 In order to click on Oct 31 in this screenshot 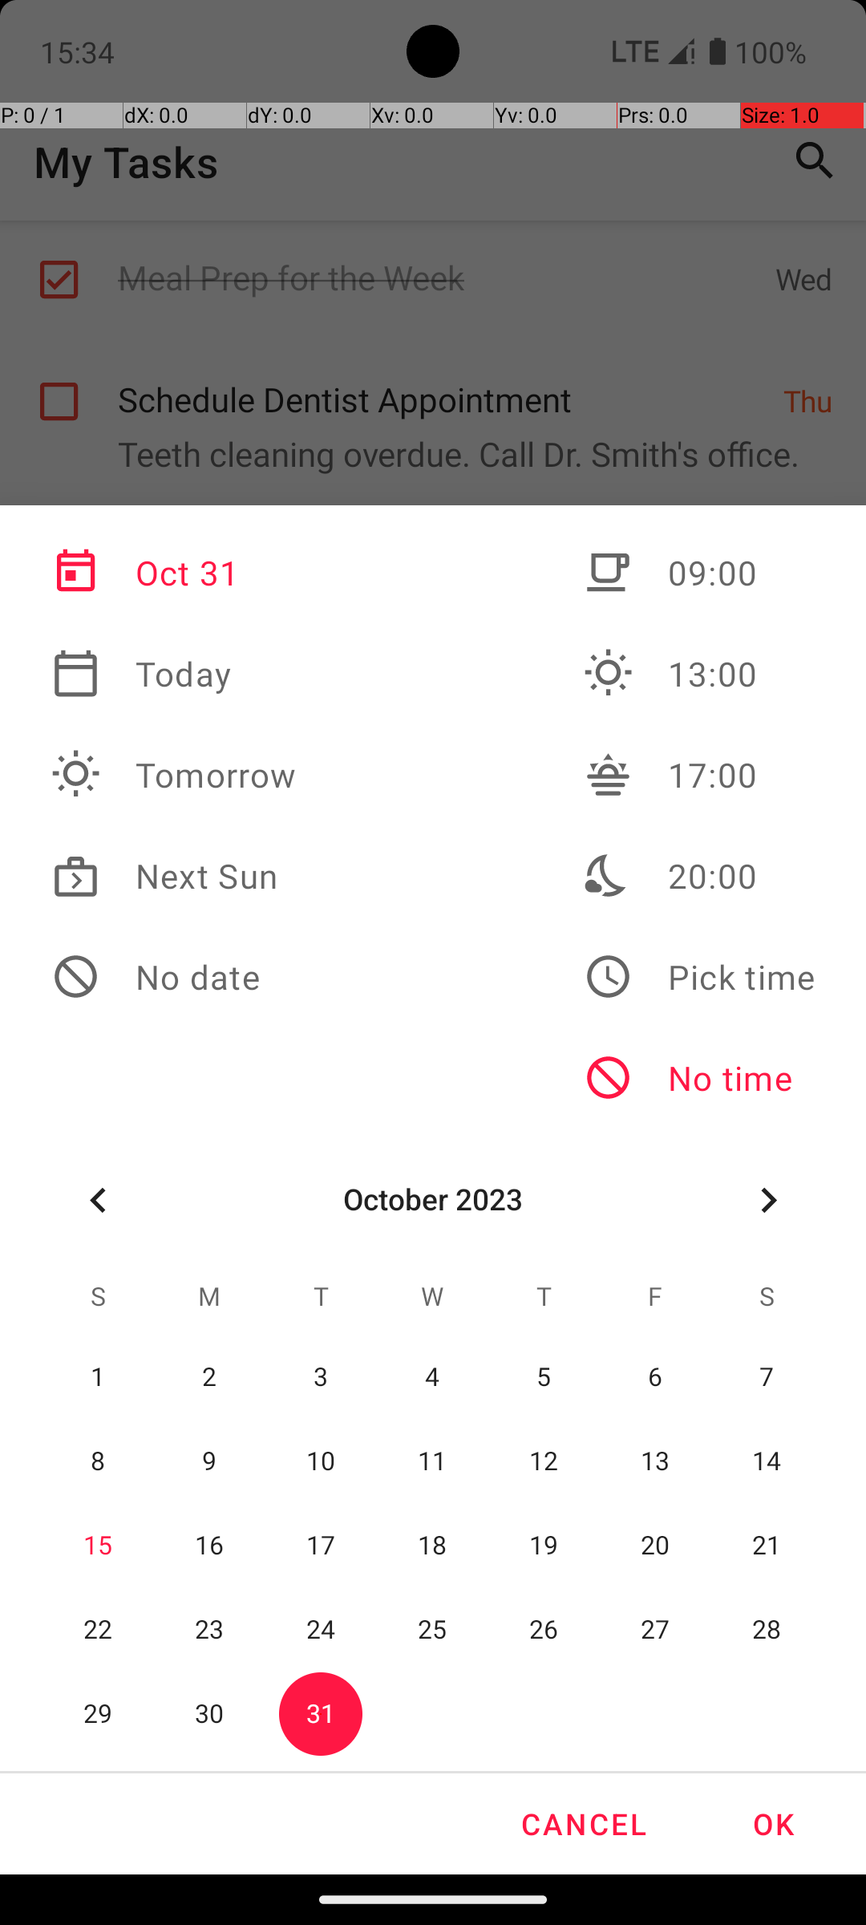, I will do `click(174, 573)`.